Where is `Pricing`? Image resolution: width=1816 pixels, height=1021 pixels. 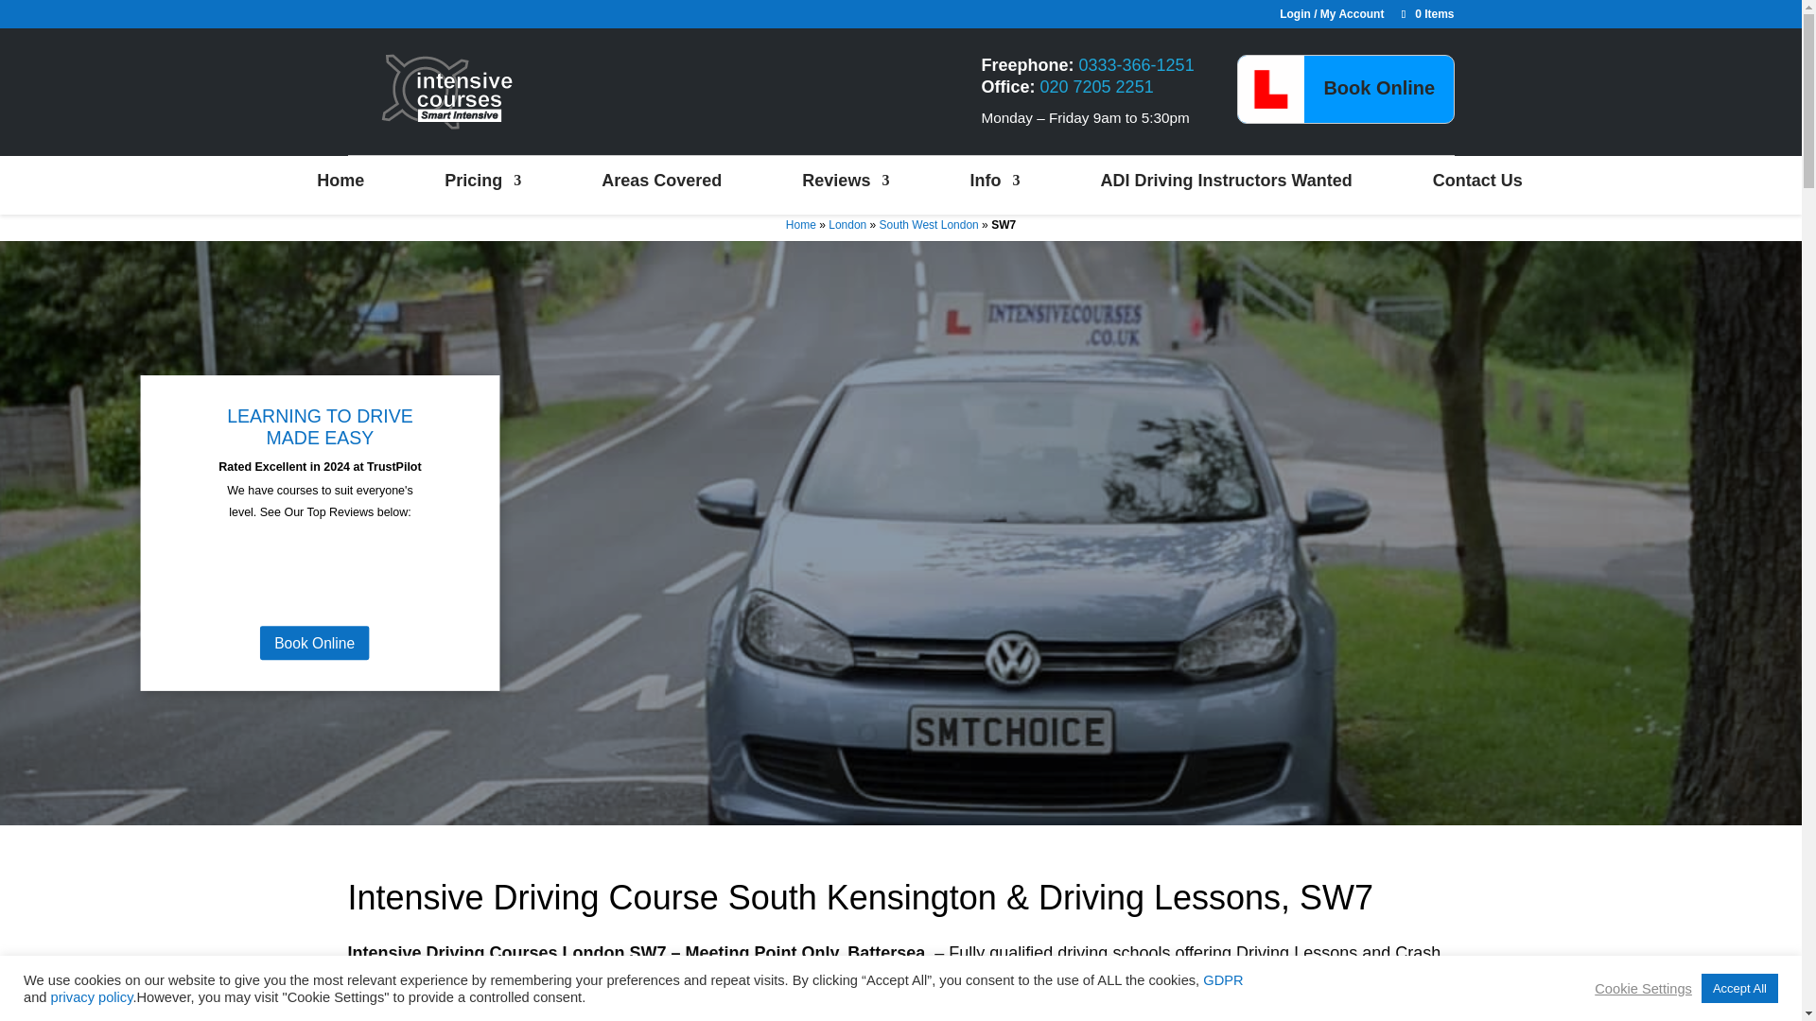 Pricing is located at coordinates (482, 181).